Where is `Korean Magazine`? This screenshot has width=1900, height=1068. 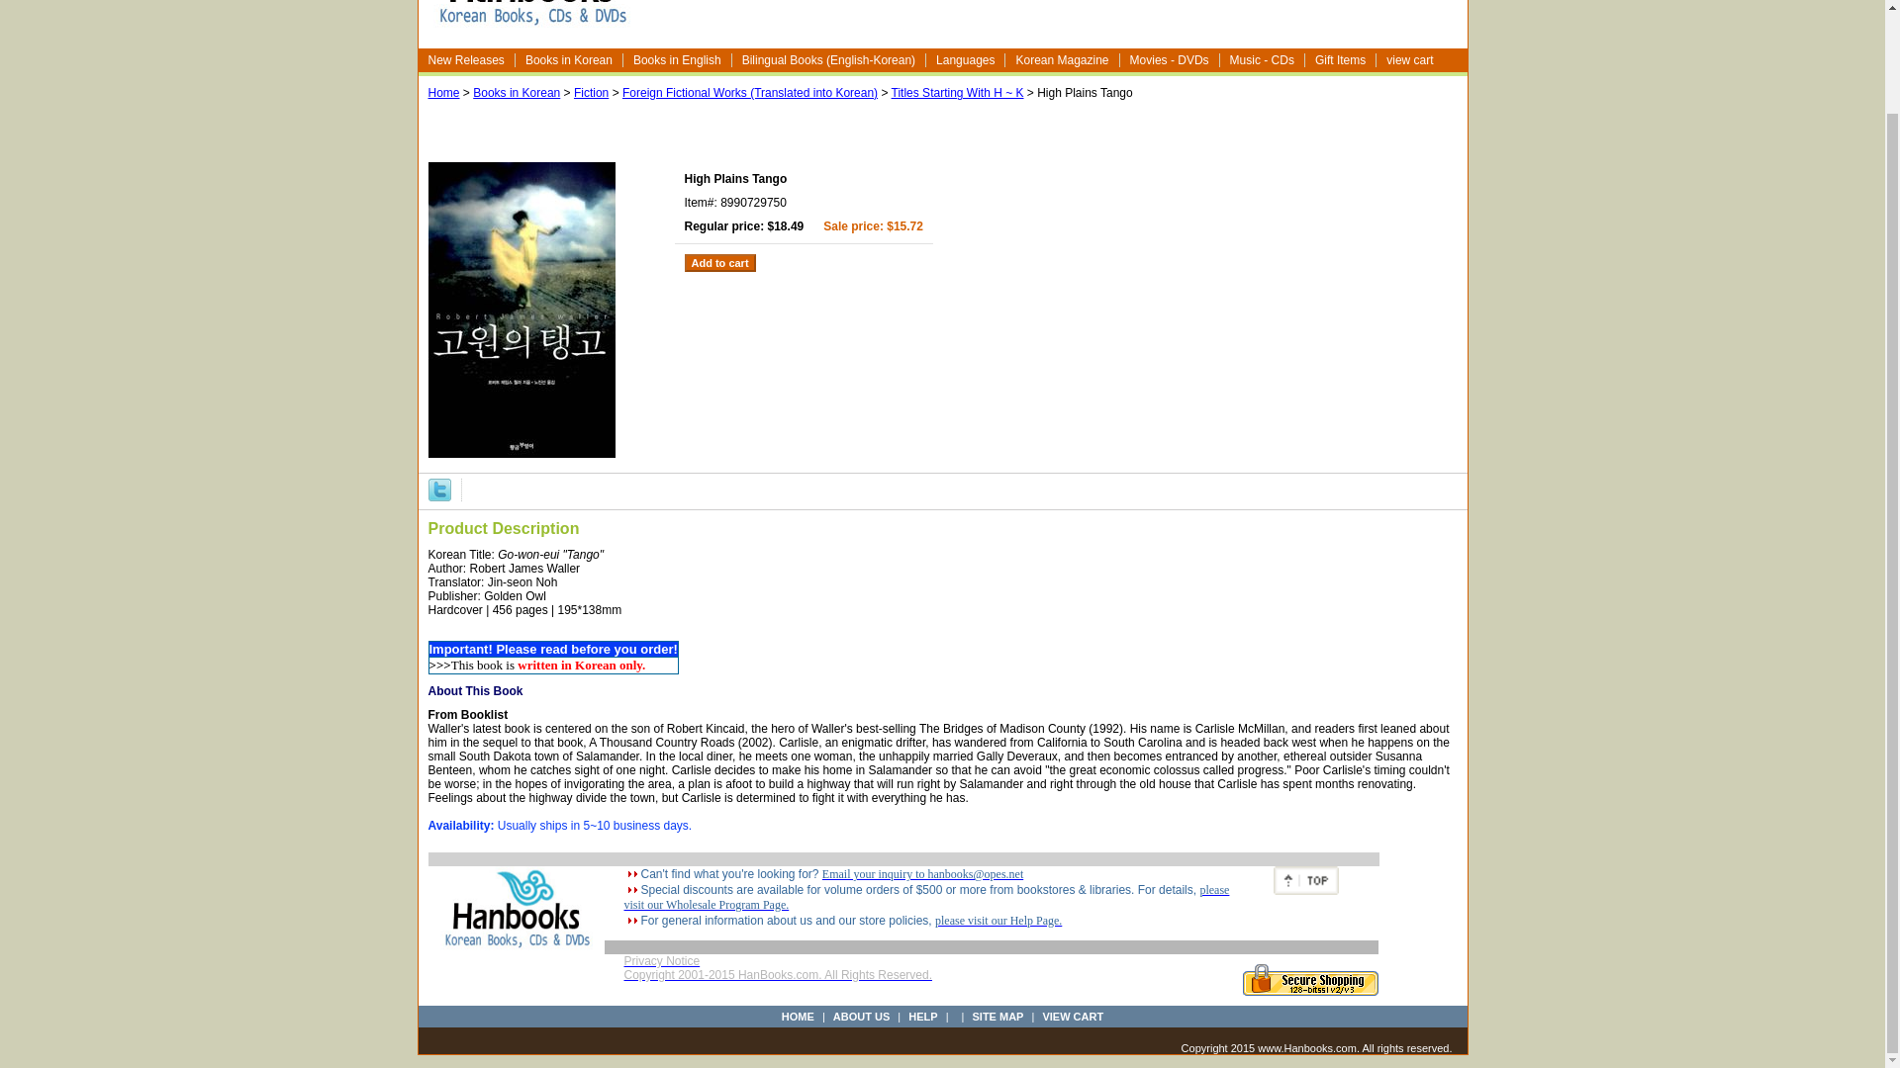 Korean Magazine is located at coordinates (1061, 60).